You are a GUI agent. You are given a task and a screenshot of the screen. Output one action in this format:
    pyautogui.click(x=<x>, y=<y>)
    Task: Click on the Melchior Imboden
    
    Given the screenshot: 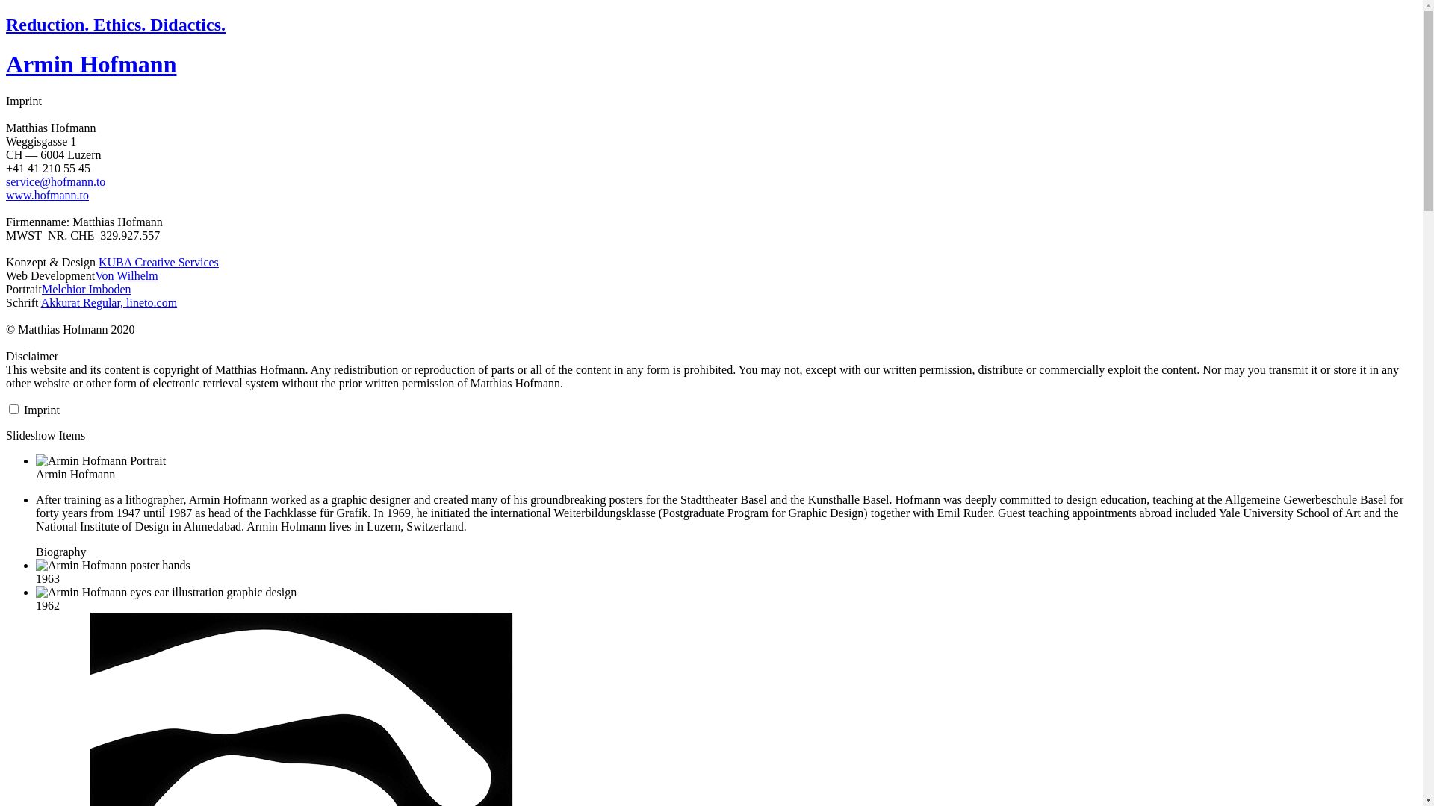 What is the action you would take?
    pyautogui.click(x=87, y=290)
    